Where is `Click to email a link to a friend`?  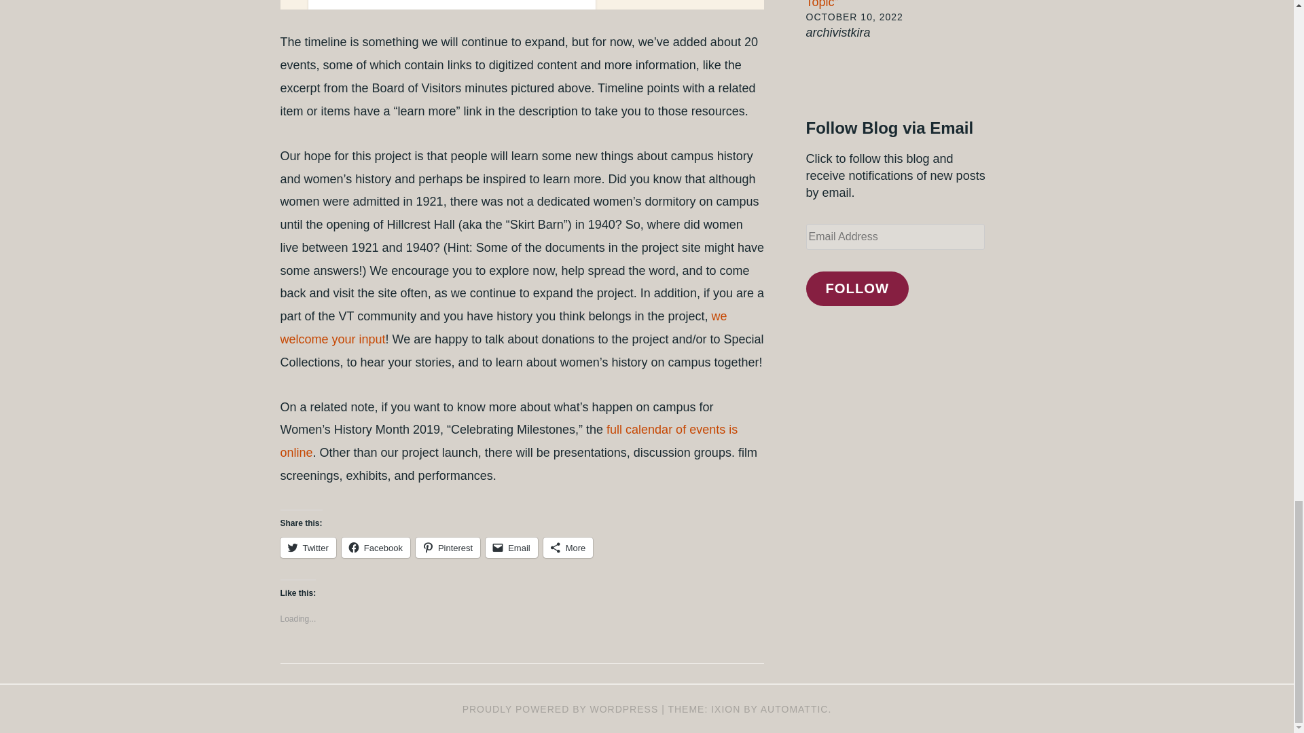
Click to email a link to a friend is located at coordinates (511, 547).